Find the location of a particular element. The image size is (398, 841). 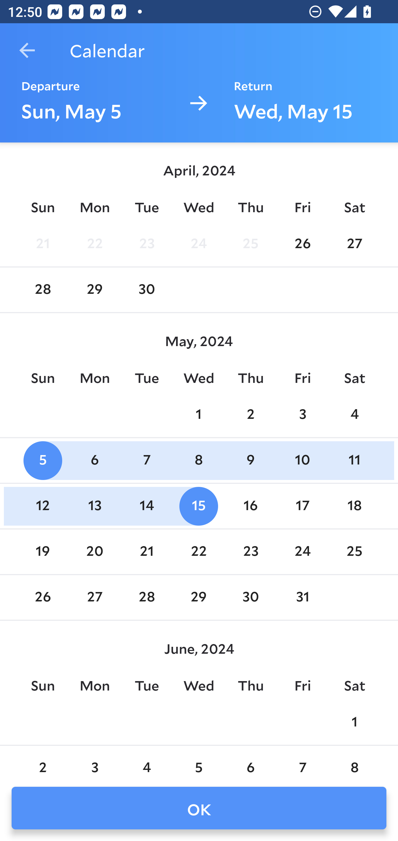

1 is located at coordinates (199, 414).